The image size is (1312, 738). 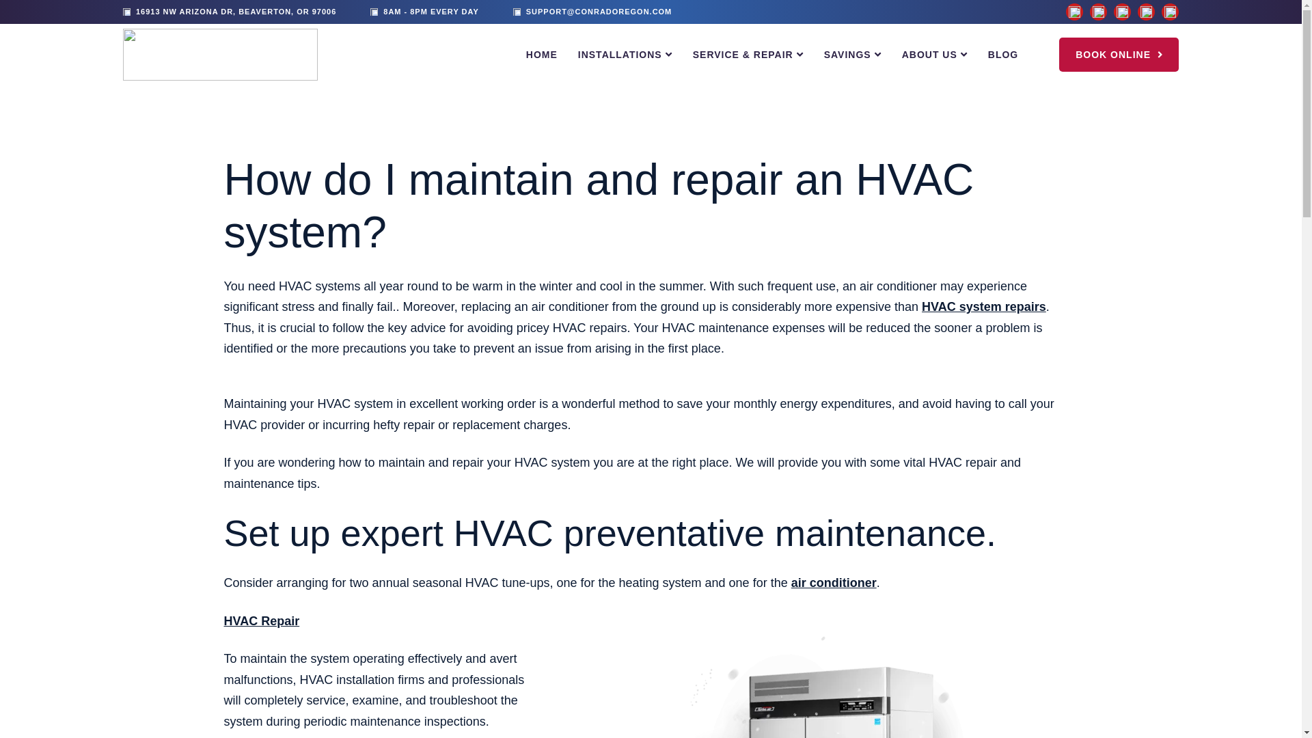 I want to click on ABOUT US, so click(x=929, y=55).